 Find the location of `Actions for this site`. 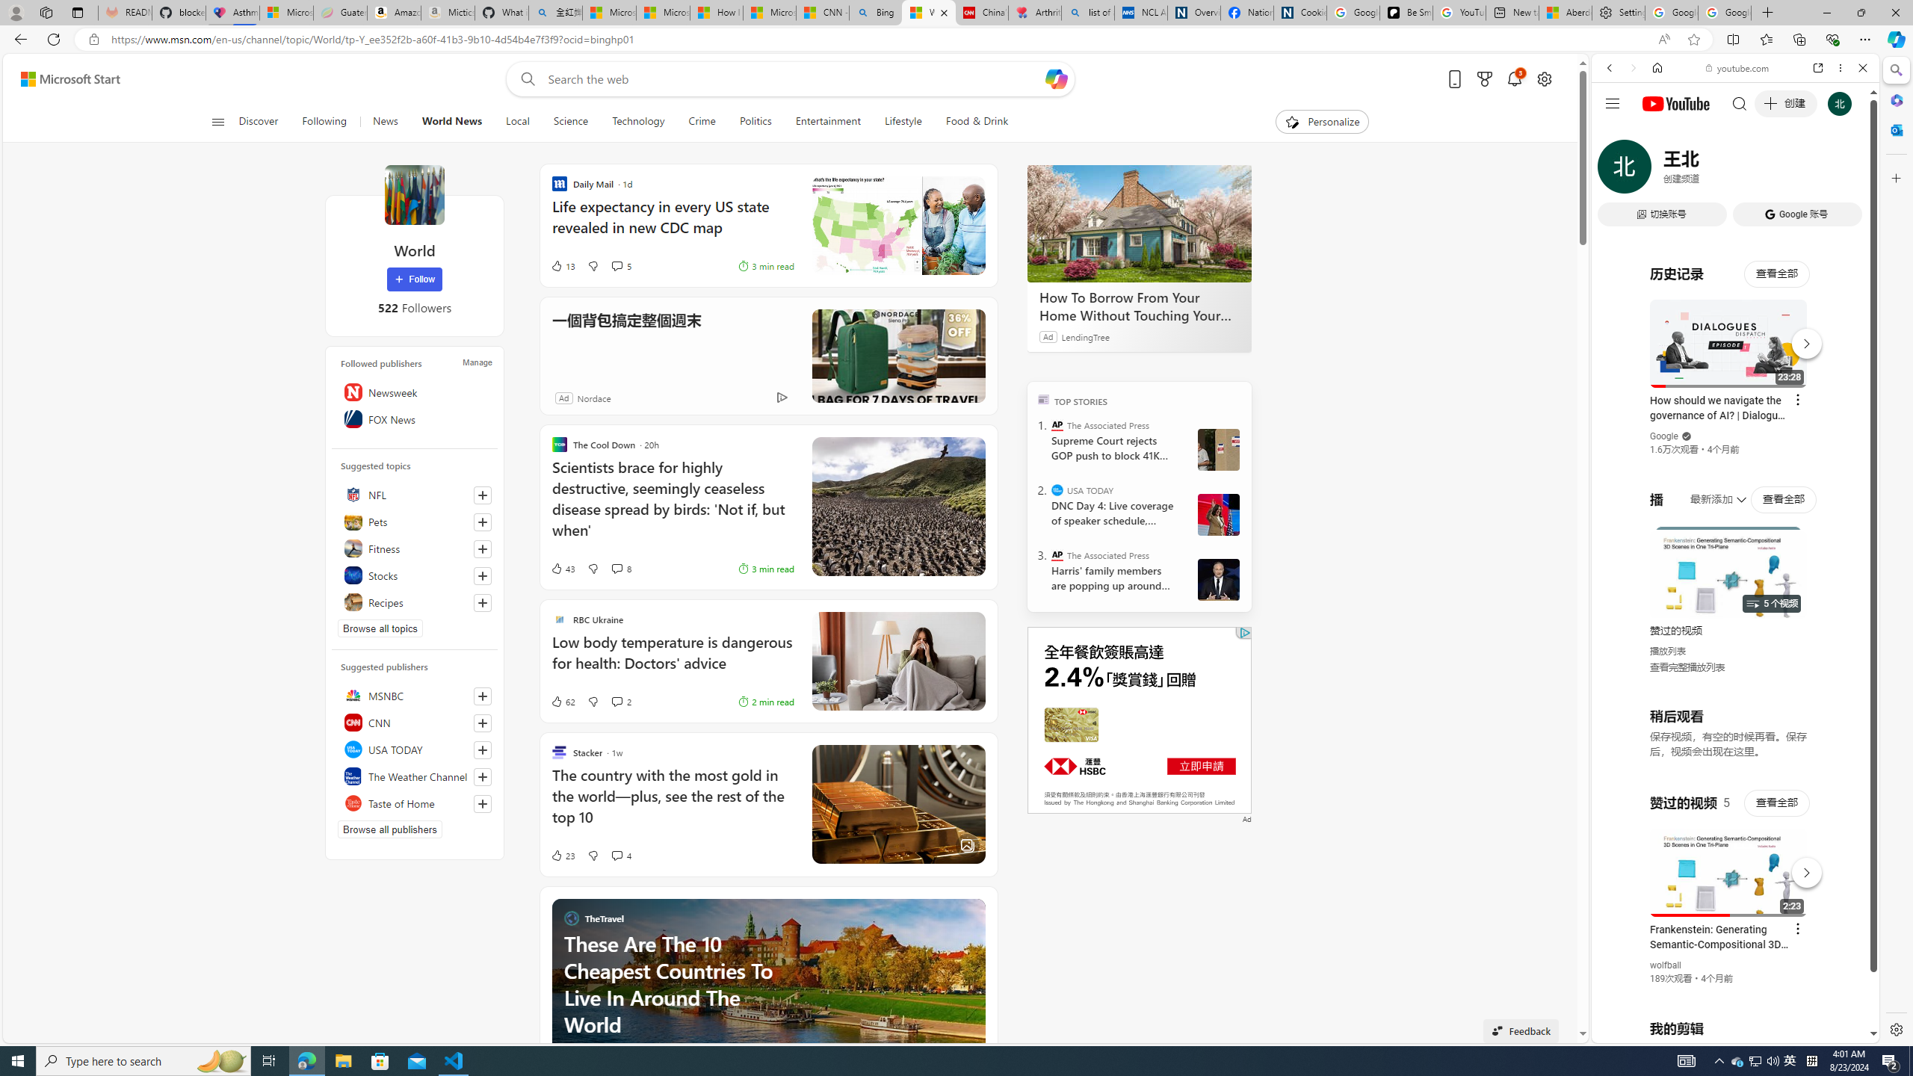

Actions for this site is located at coordinates (1802, 869).